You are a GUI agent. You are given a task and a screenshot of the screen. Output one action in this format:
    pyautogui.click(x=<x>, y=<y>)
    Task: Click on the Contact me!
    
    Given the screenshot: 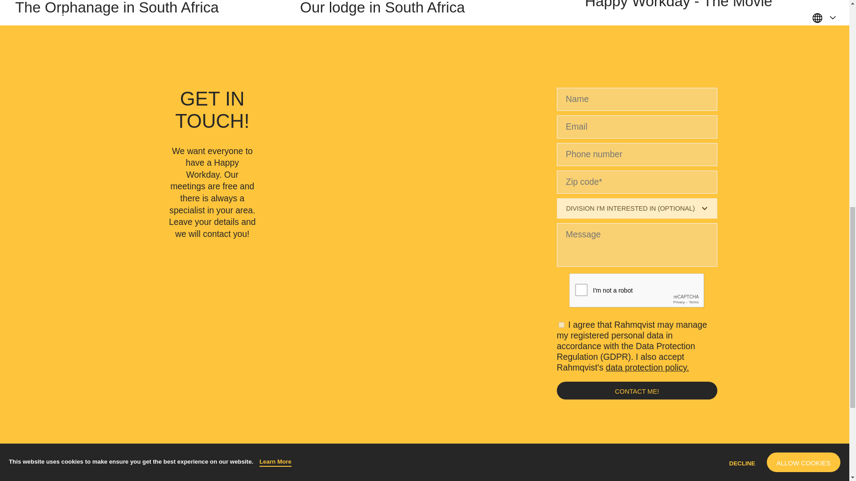 What is the action you would take?
    pyautogui.click(x=647, y=367)
    